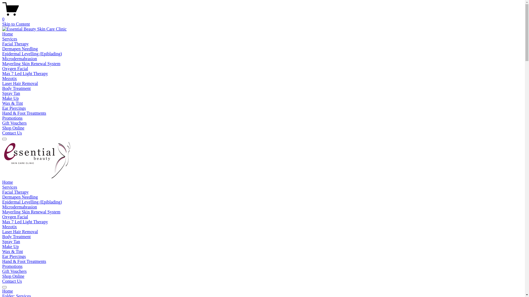  I want to click on Max 7 Led Light Therapy, so click(25, 222).